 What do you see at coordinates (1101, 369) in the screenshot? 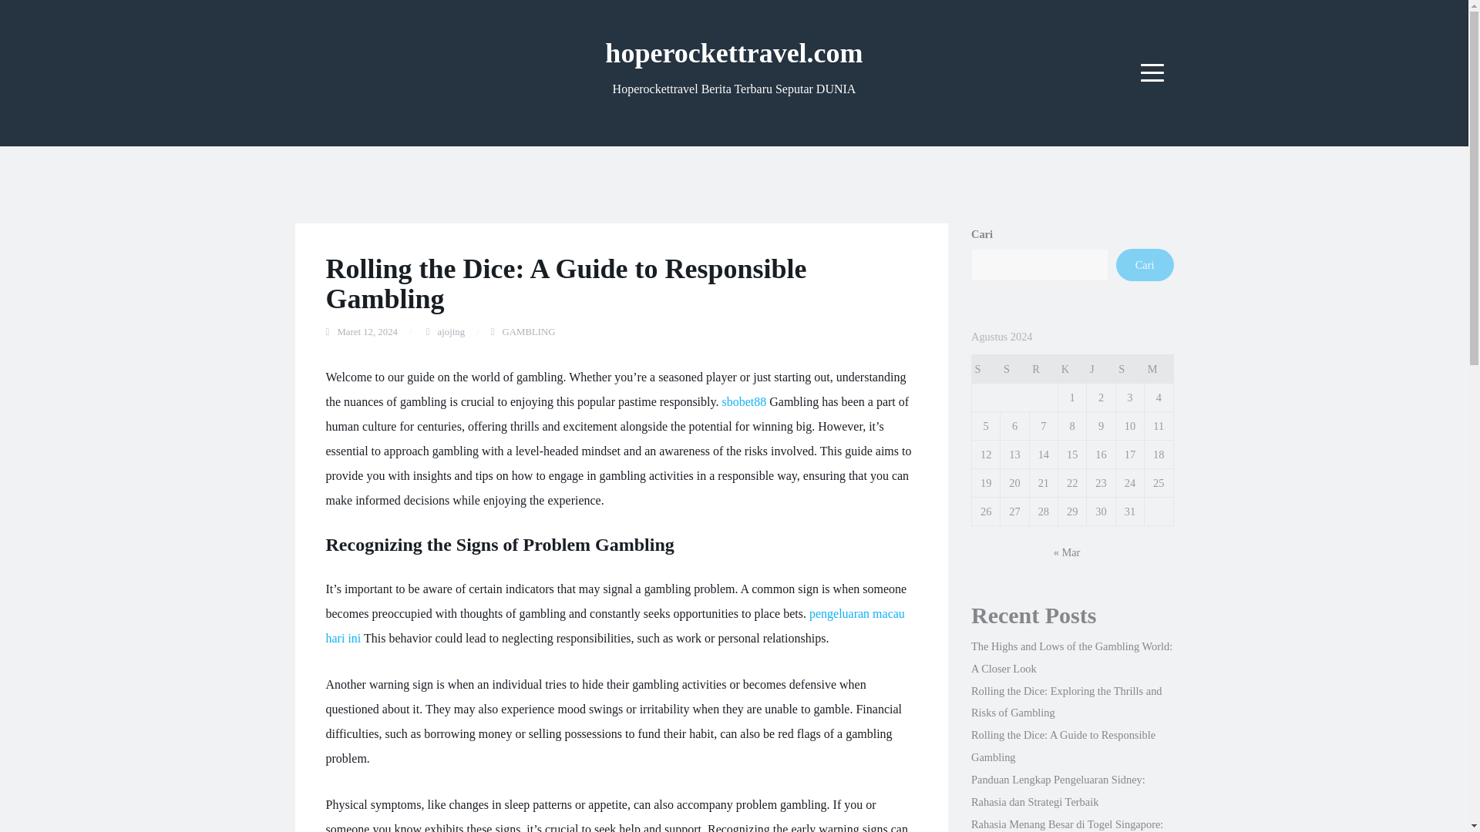
I see `Jumat` at bounding box center [1101, 369].